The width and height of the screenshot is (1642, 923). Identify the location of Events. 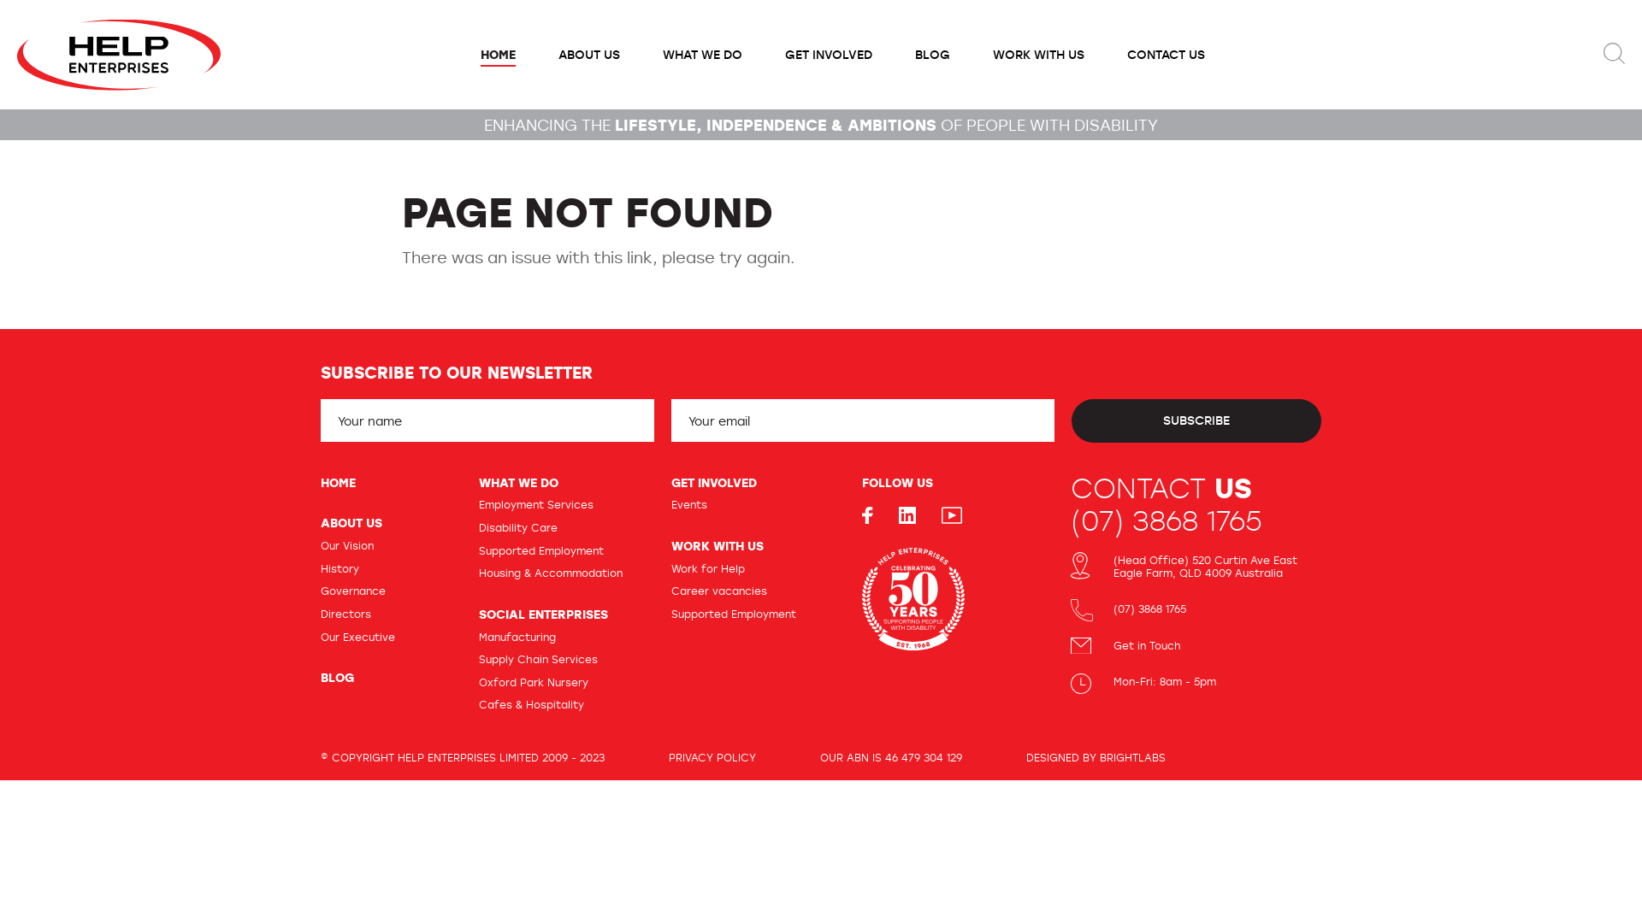
(689, 504).